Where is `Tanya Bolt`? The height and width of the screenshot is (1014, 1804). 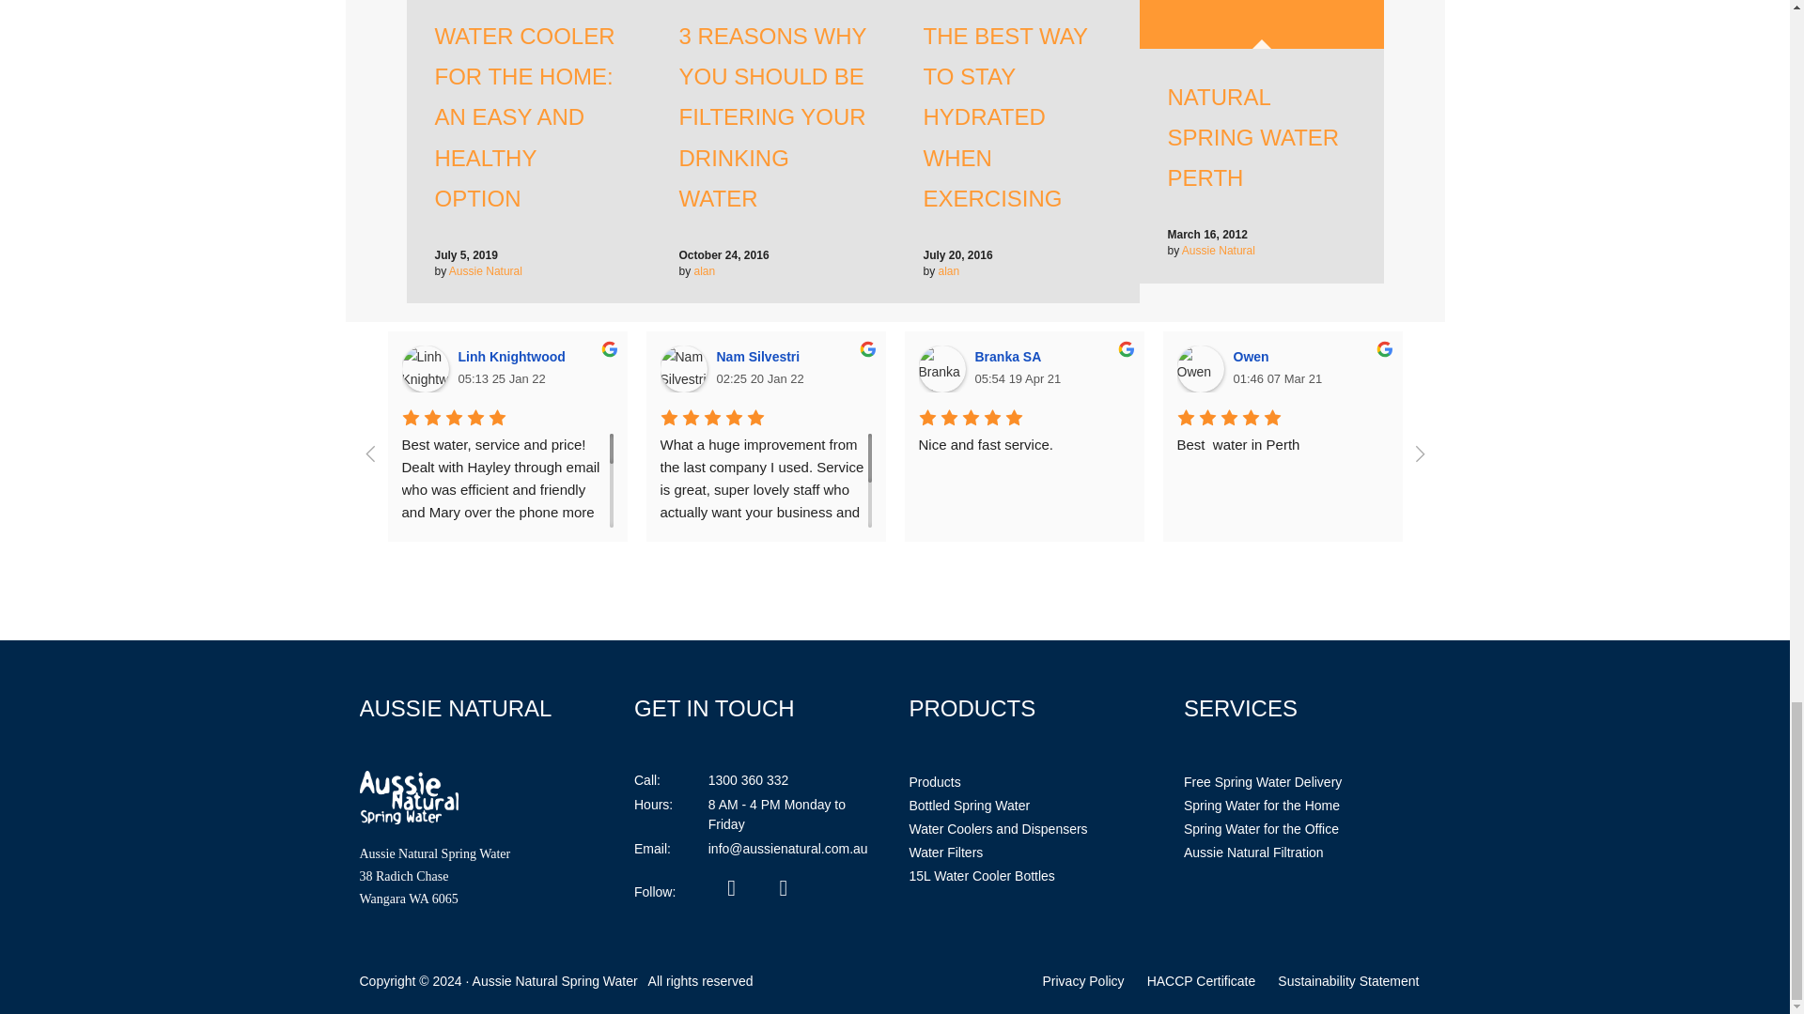
Tanya Bolt is located at coordinates (1717, 368).